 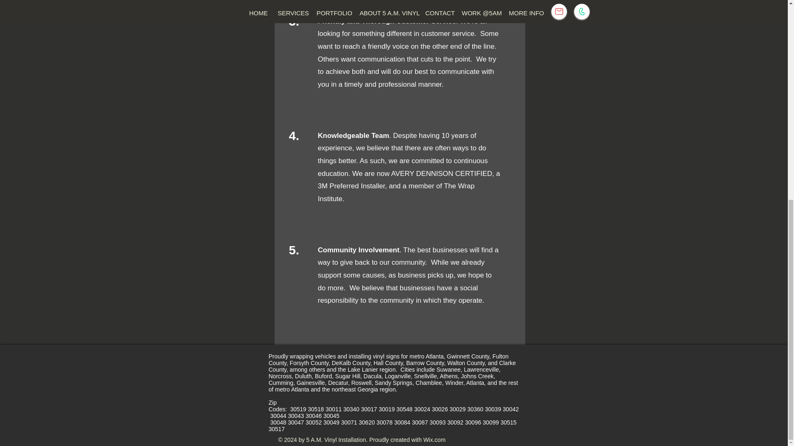 I want to click on 30043 , so click(x=297, y=416).